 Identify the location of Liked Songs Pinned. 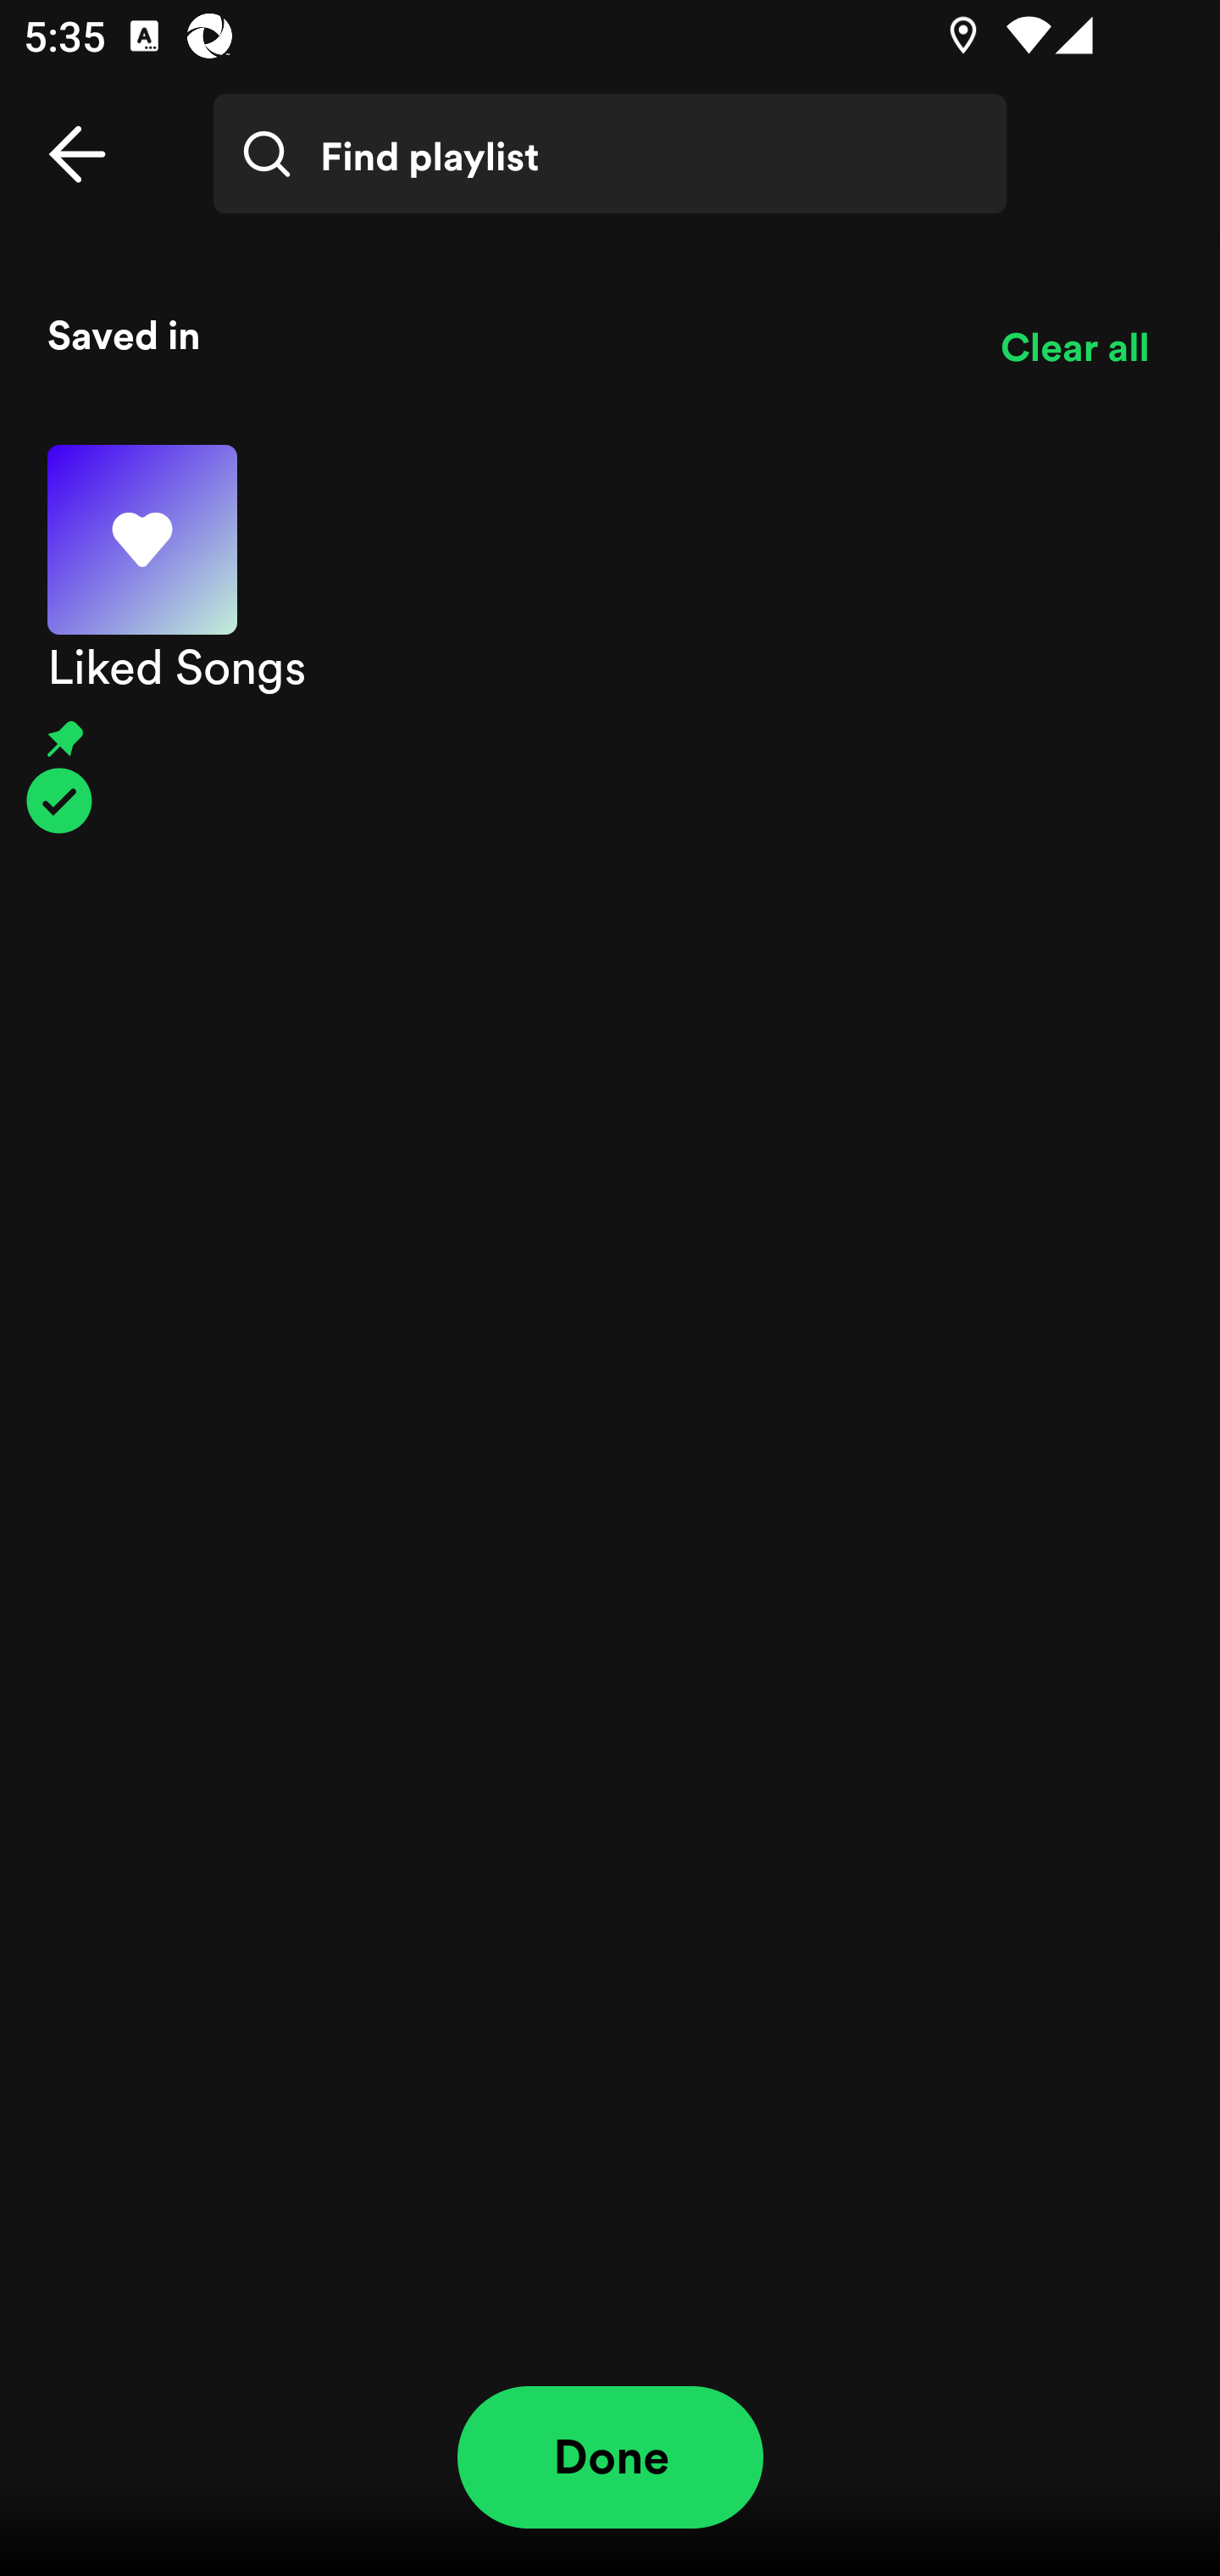
(610, 640).